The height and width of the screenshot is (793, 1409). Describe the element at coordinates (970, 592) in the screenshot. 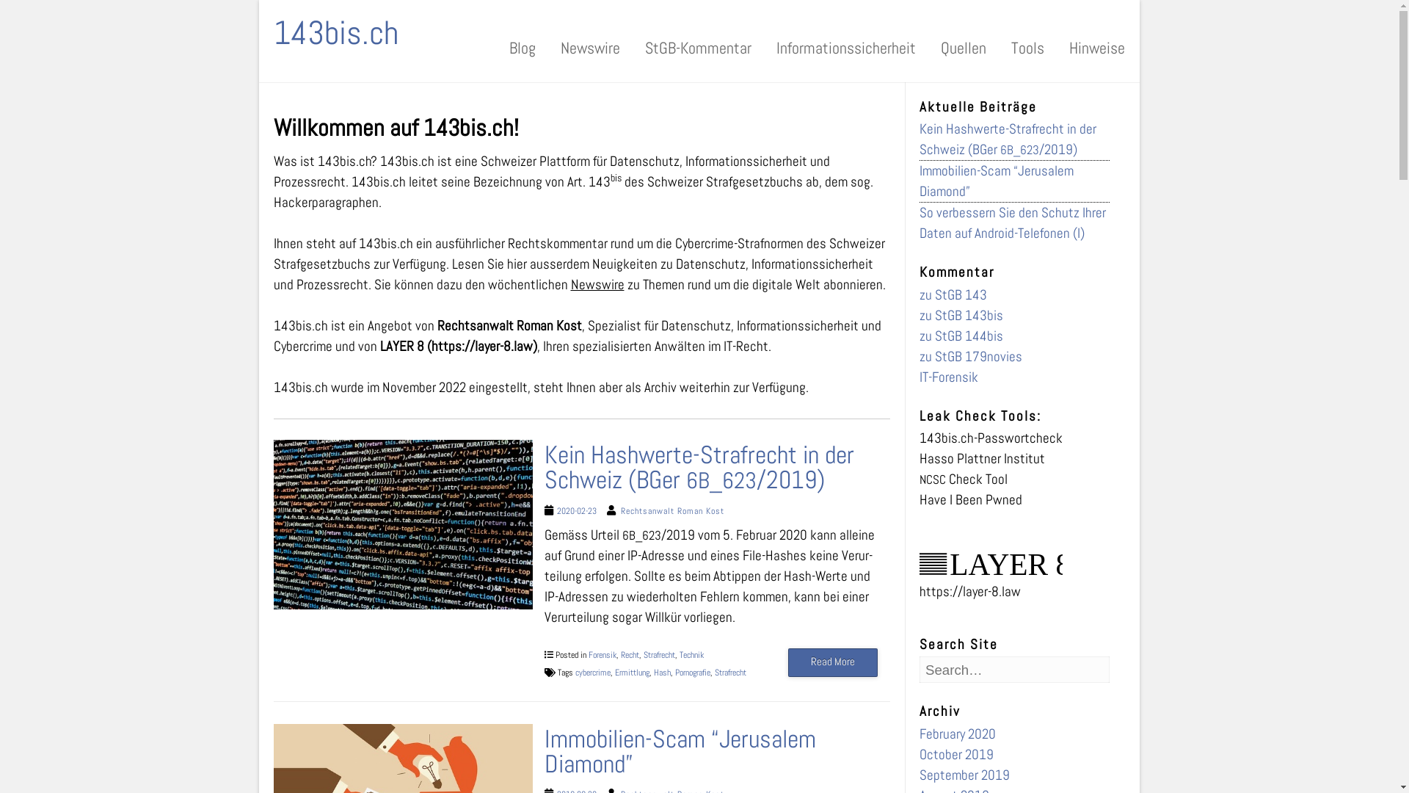

I see `https://layer-8.law` at that location.